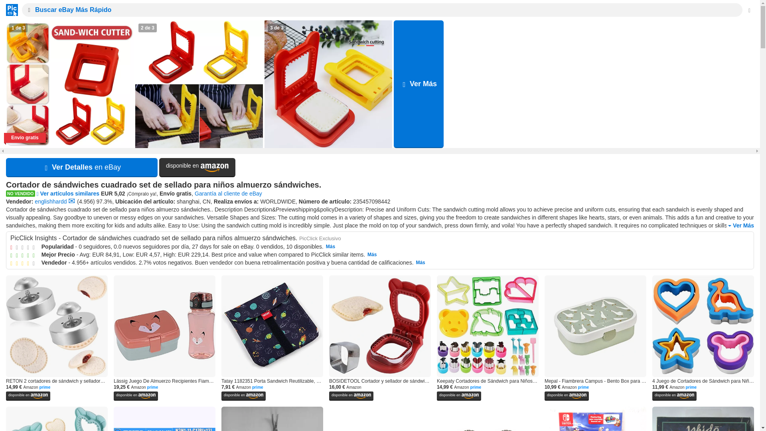 Image resolution: width=766 pixels, height=431 pixels. I want to click on ES, so click(10, 10).